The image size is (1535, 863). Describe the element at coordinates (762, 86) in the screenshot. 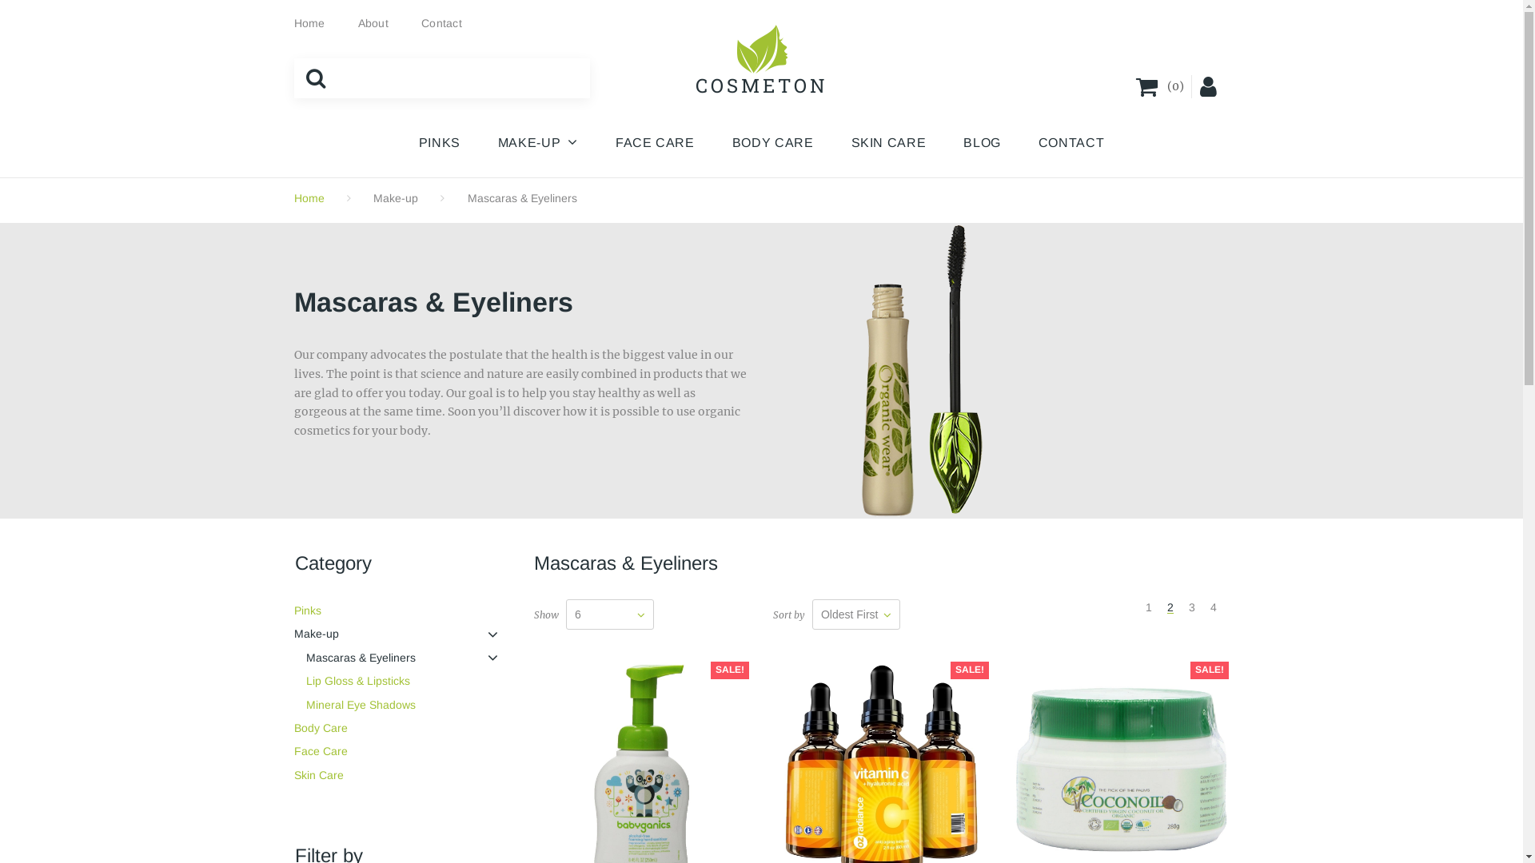

I see `COSMETON` at that location.